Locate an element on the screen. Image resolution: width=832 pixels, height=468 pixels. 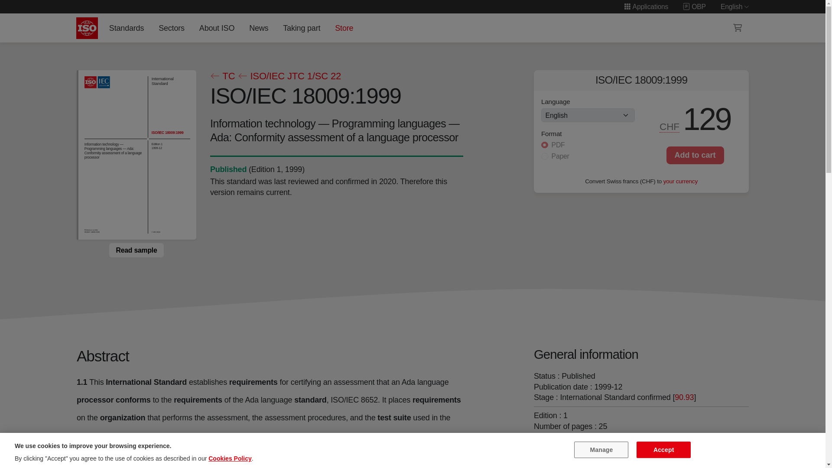
your currency is located at coordinates (680, 181).